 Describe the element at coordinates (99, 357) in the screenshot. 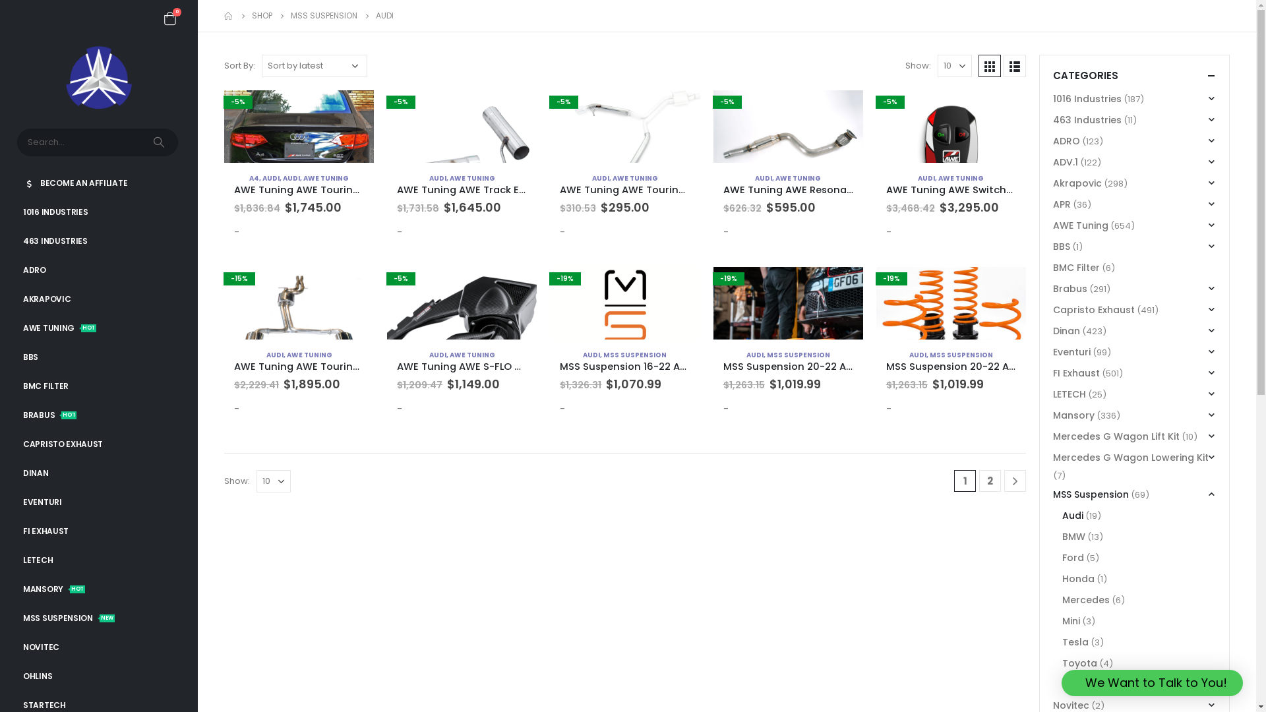

I see `BBS` at that location.